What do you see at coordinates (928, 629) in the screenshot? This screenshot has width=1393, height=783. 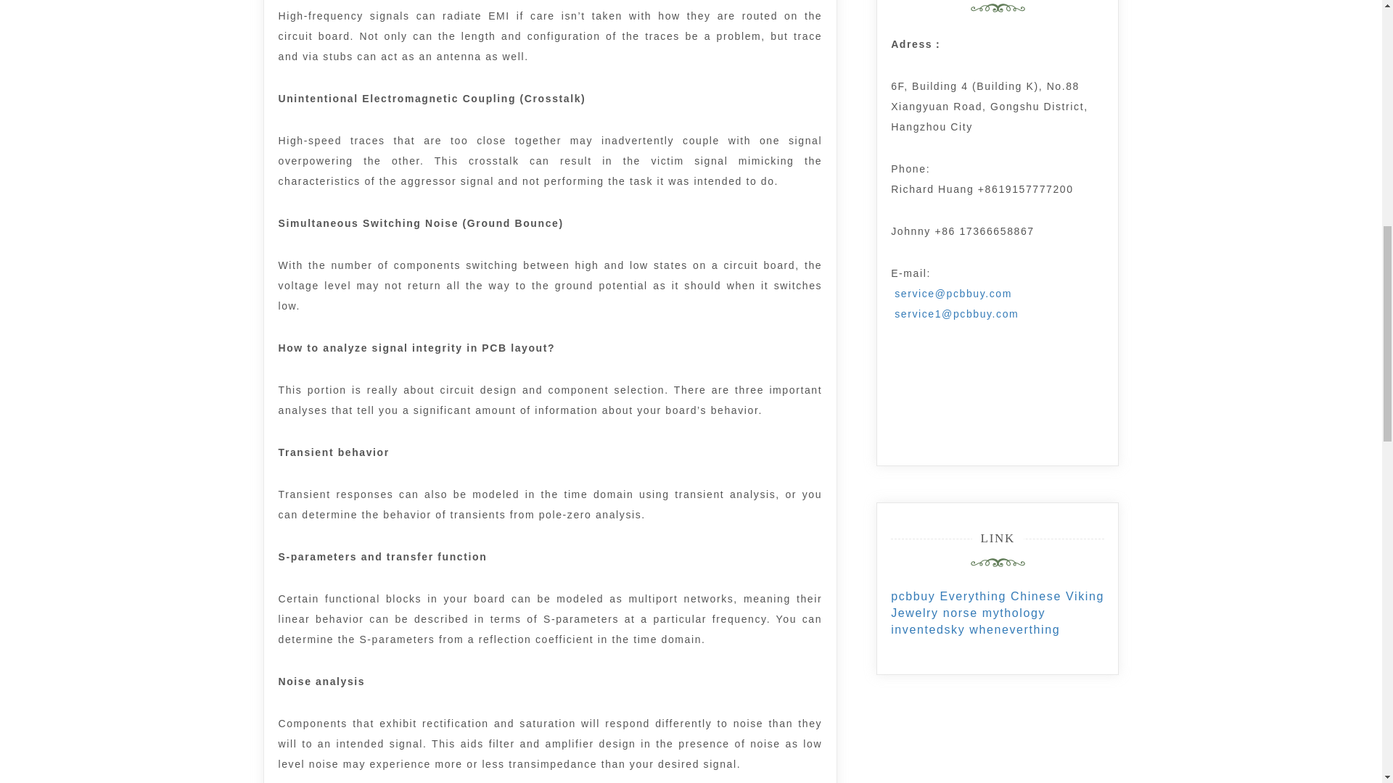 I see `inventedsky` at bounding box center [928, 629].